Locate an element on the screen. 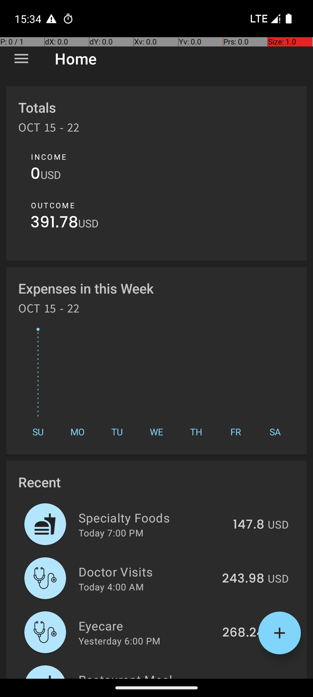 This screenshot has width=313, height=697. Today 4:00 AM is located at coordinates (111, 587).